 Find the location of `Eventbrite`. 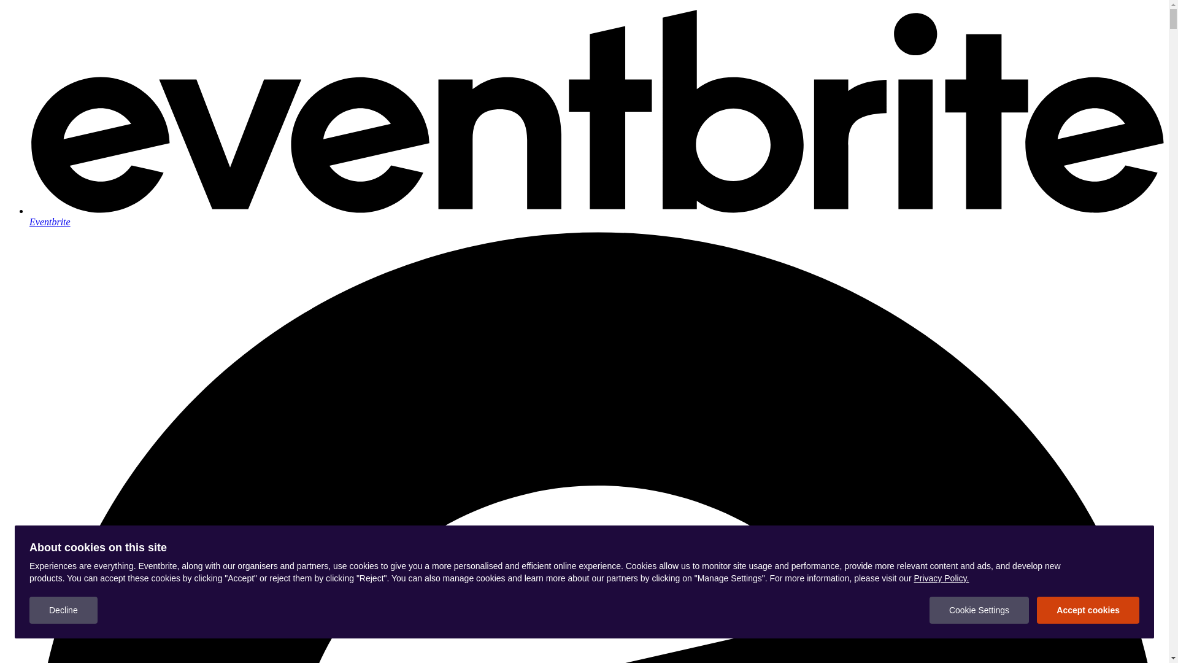

Eventbrite is located at coordinates (596, 216).